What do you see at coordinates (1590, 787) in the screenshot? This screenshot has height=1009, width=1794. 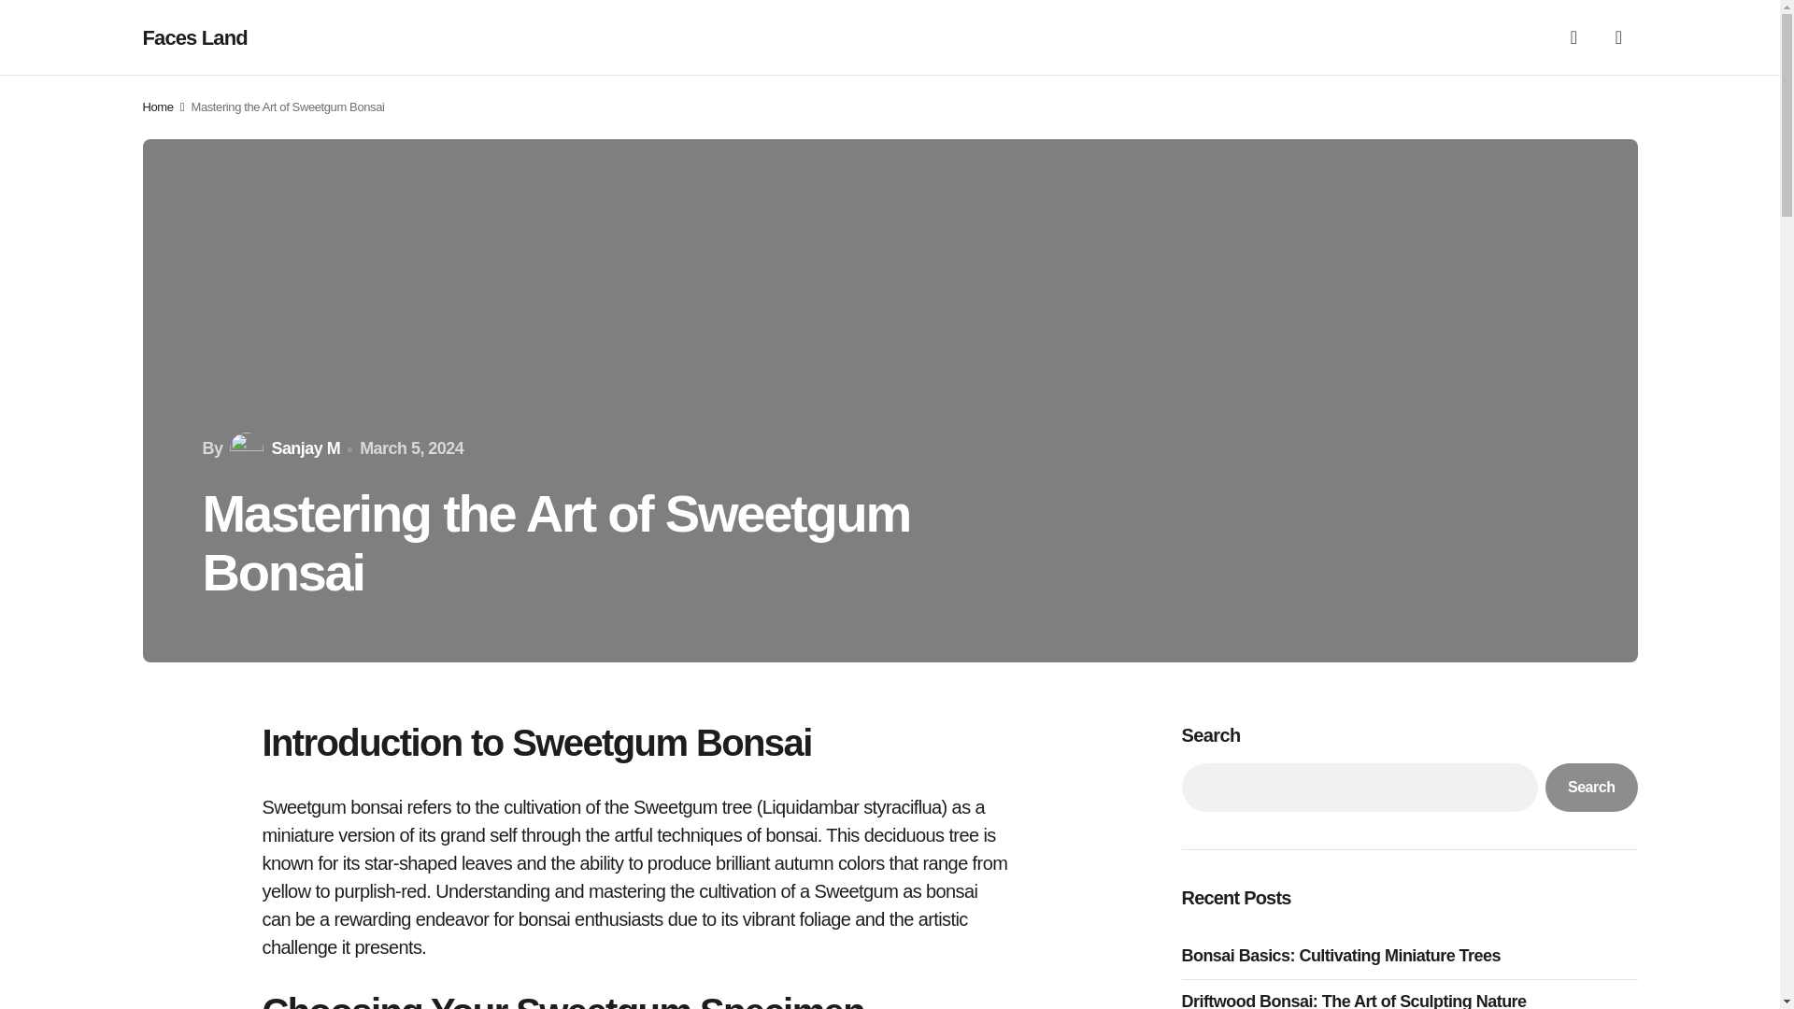 I see `Search` at bounding box center [1590, 787].